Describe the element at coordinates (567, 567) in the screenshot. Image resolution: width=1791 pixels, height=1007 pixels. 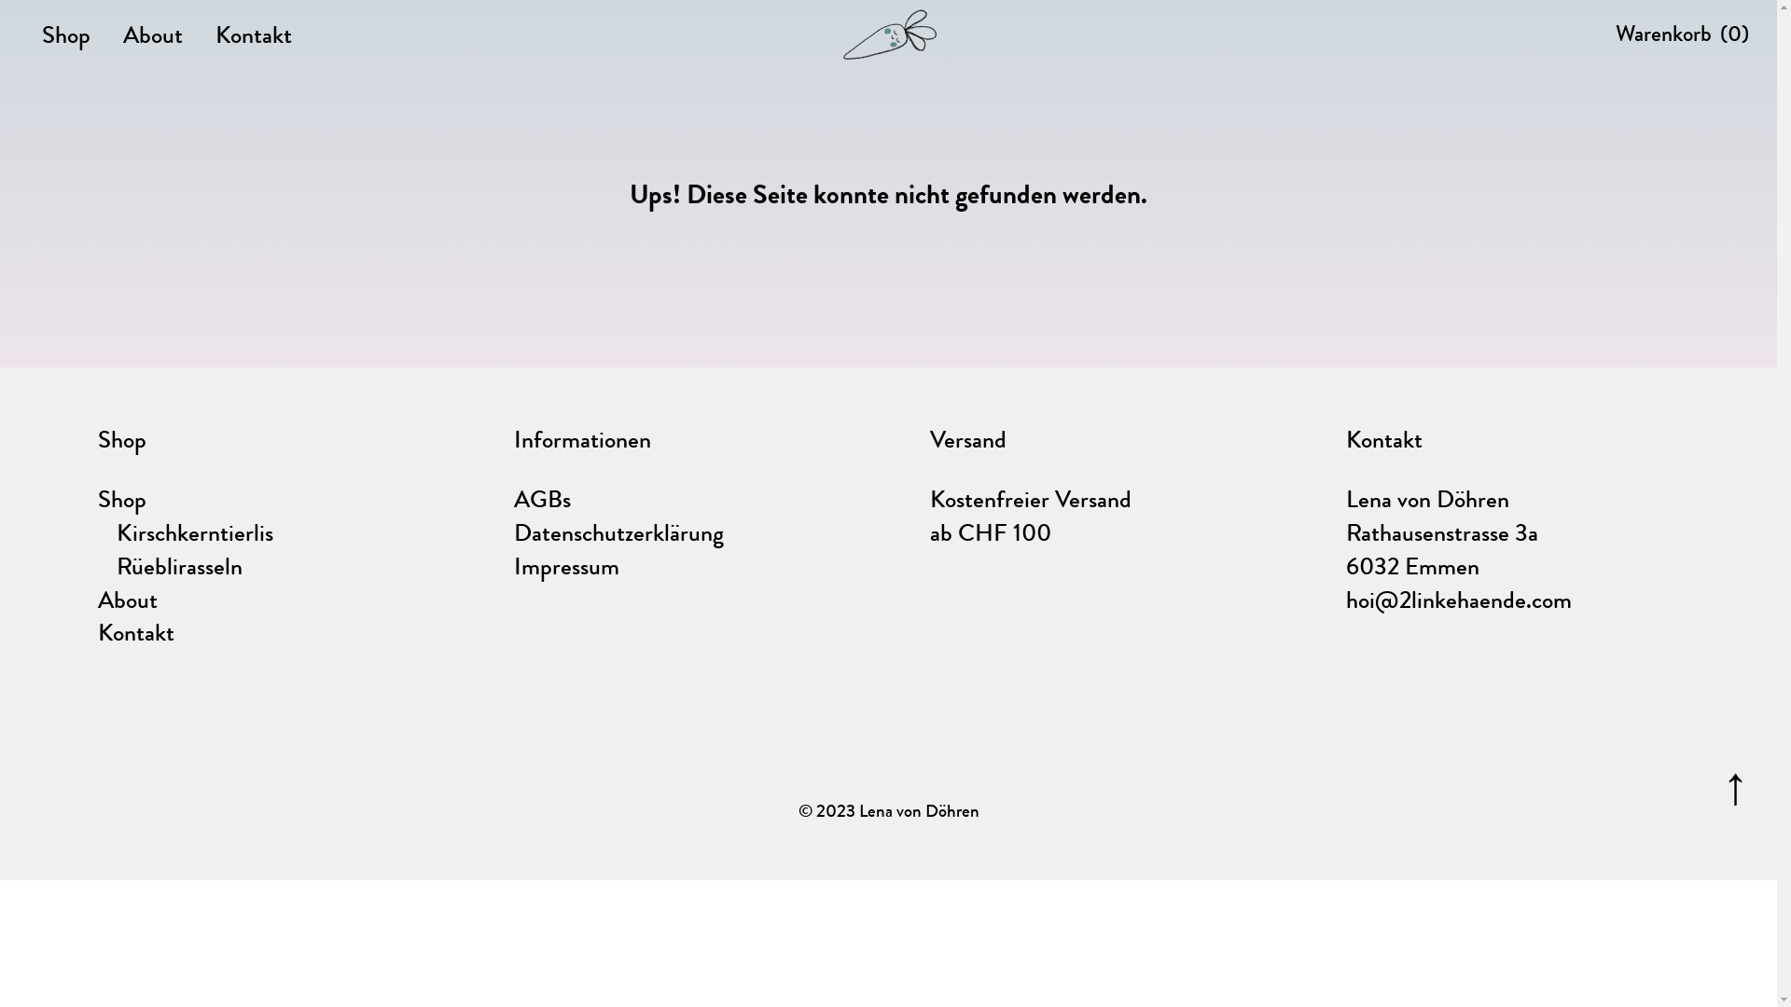
I see `Impressum` at that location.